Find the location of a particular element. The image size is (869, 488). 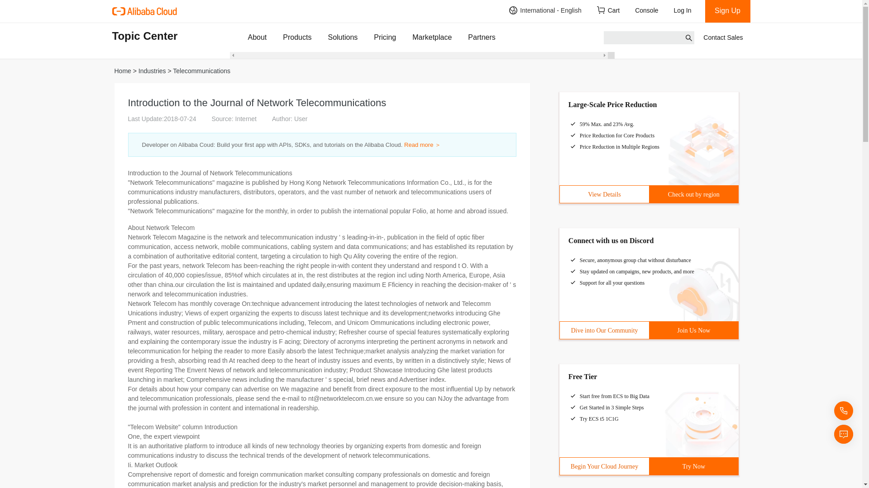

Sign Up is located at coordinates (728, 11).